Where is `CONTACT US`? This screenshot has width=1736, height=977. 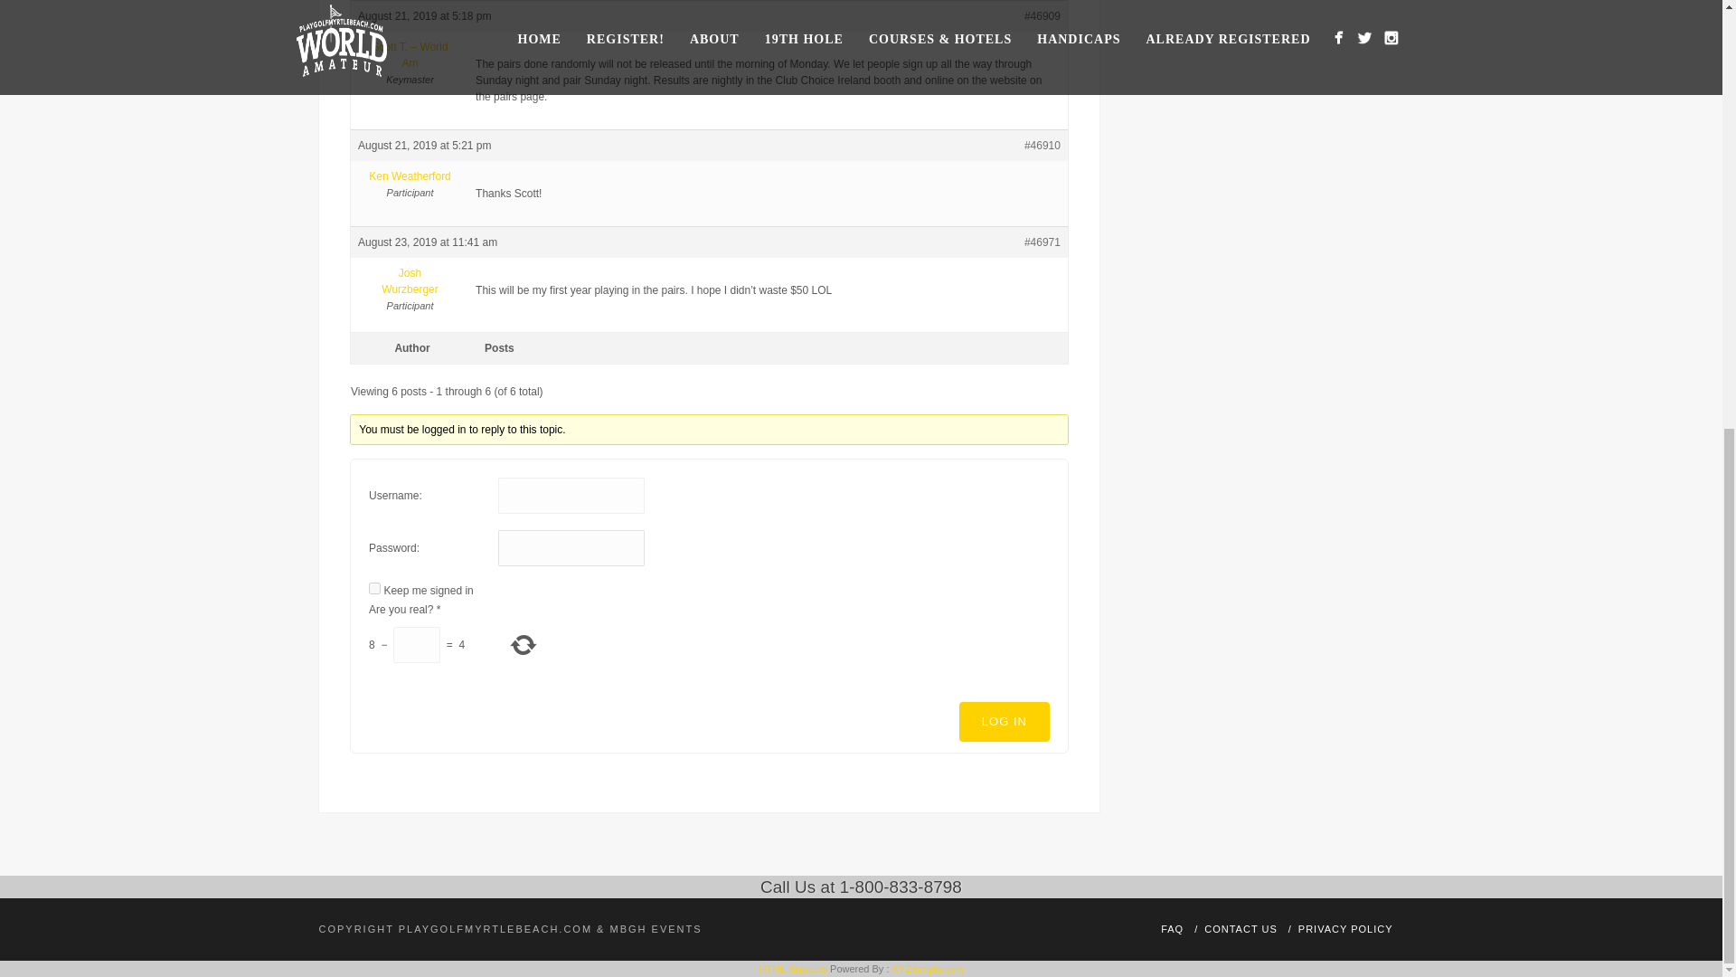 CONTACT US is located at coordinates (1241, 928).